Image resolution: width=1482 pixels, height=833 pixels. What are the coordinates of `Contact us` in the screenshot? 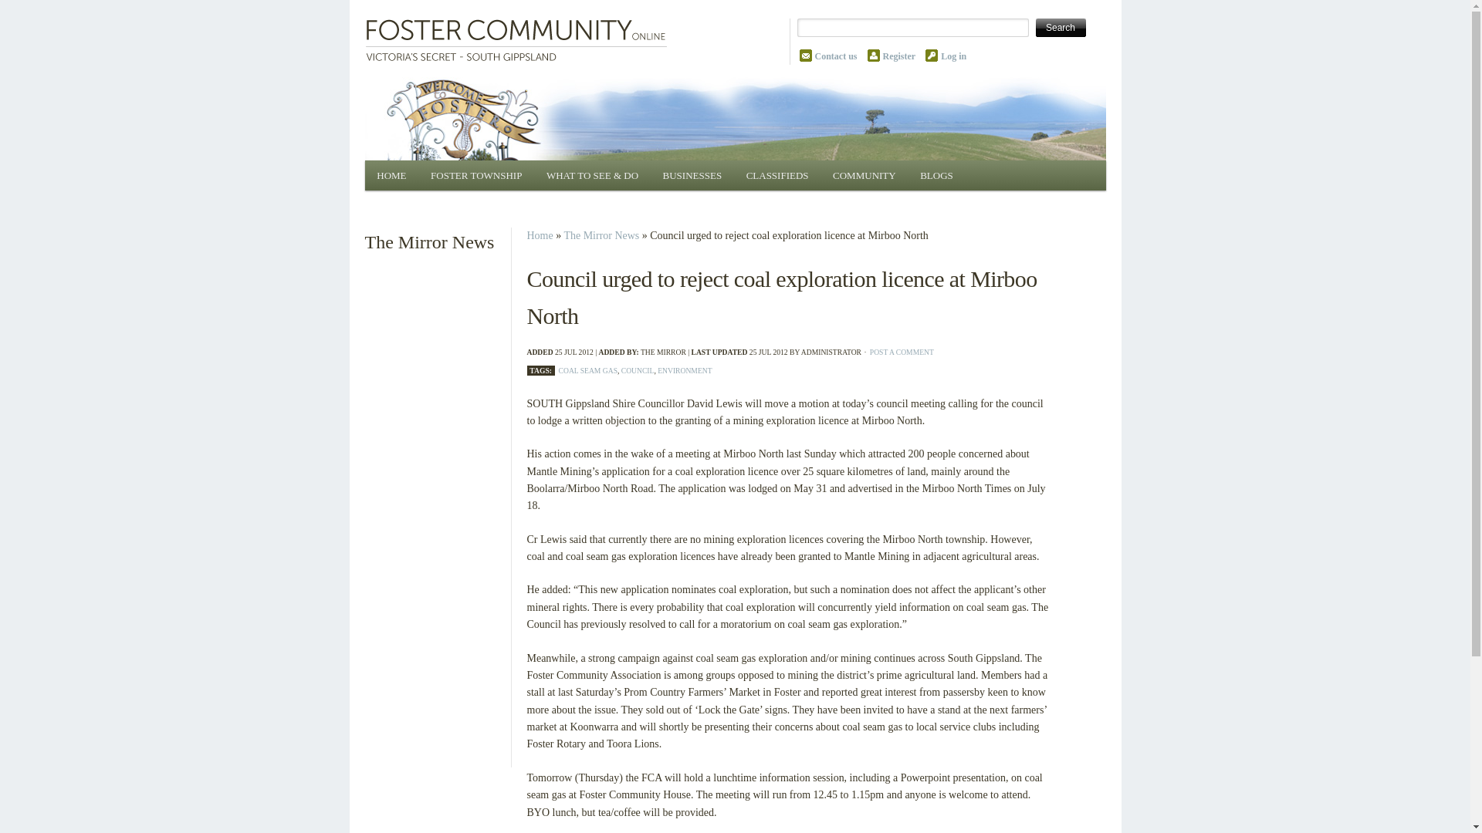 It's located at (837, 56).